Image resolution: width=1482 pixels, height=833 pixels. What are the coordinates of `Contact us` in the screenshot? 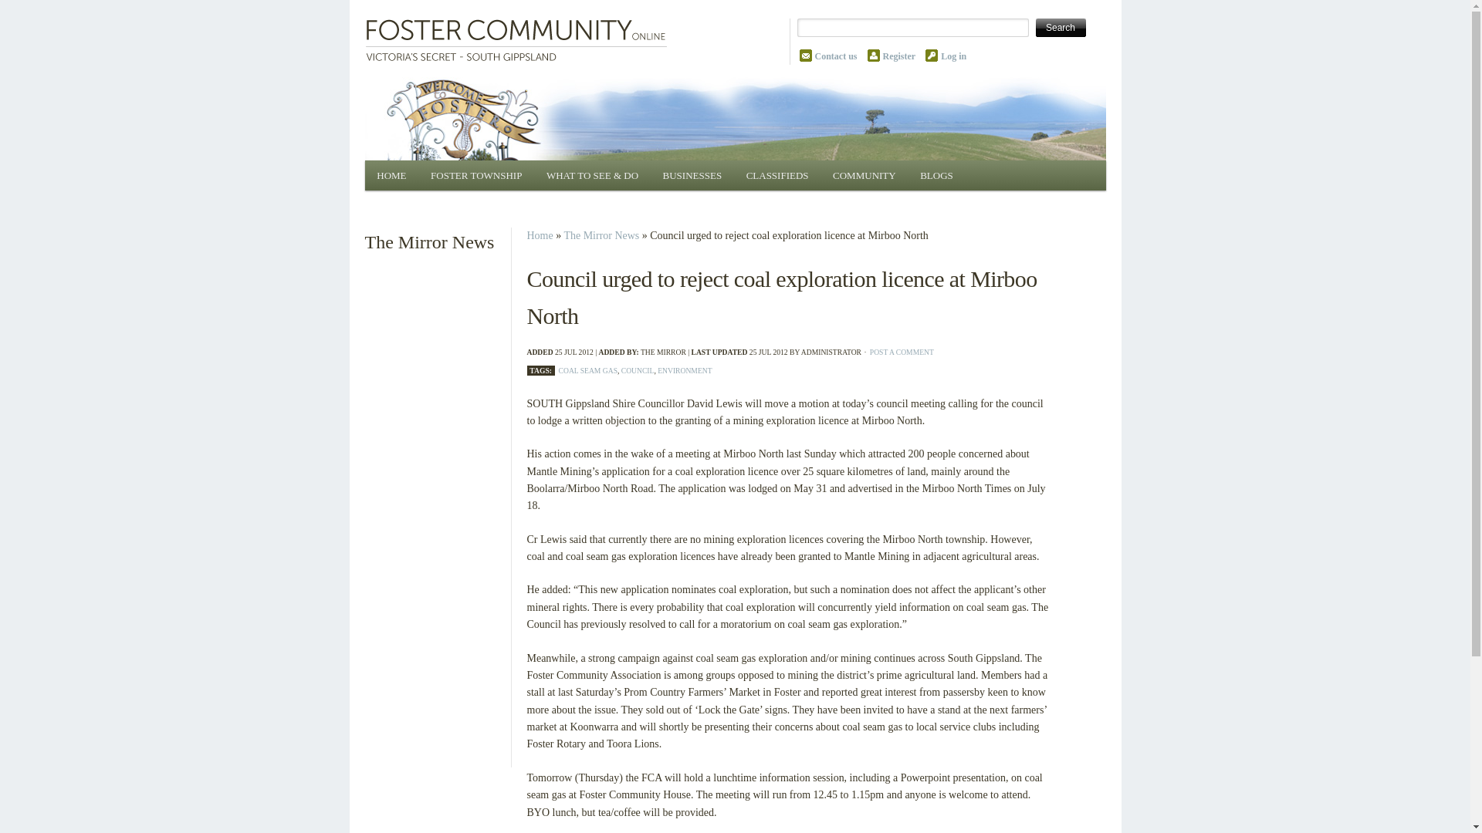 It's located at (837, 56).